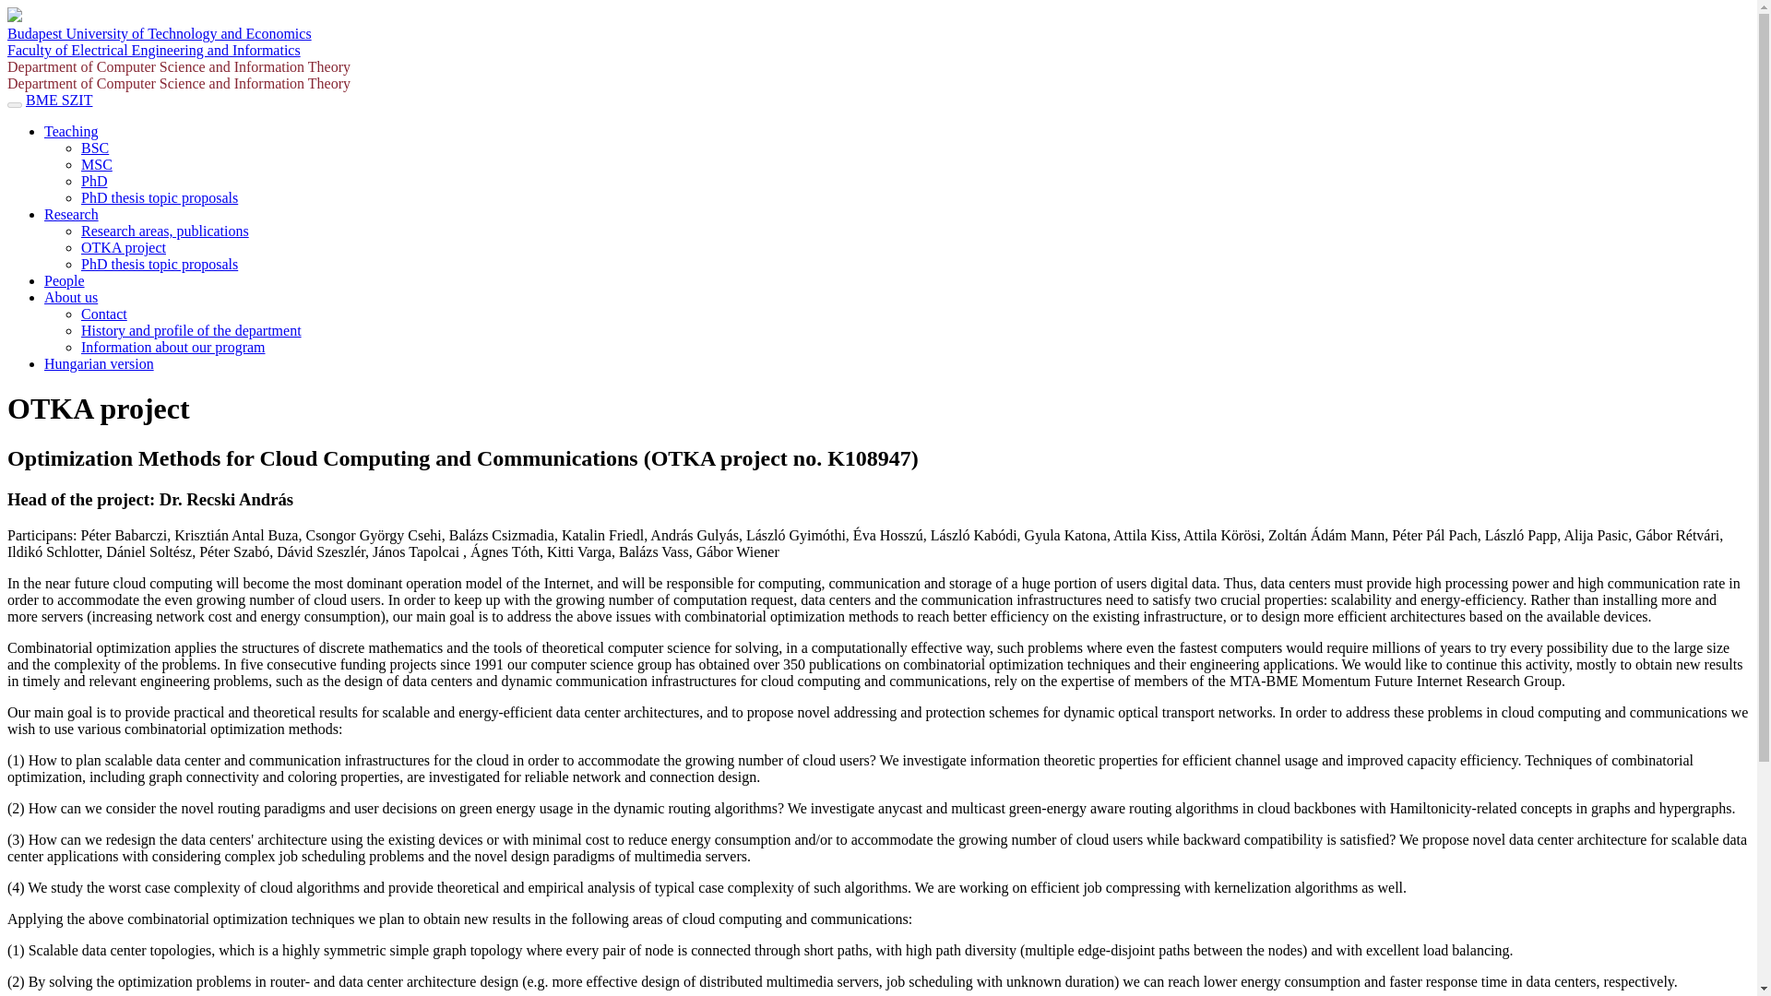 This screenshot has width=1771, height=996. I want to click on PhD, so click(94, 181).